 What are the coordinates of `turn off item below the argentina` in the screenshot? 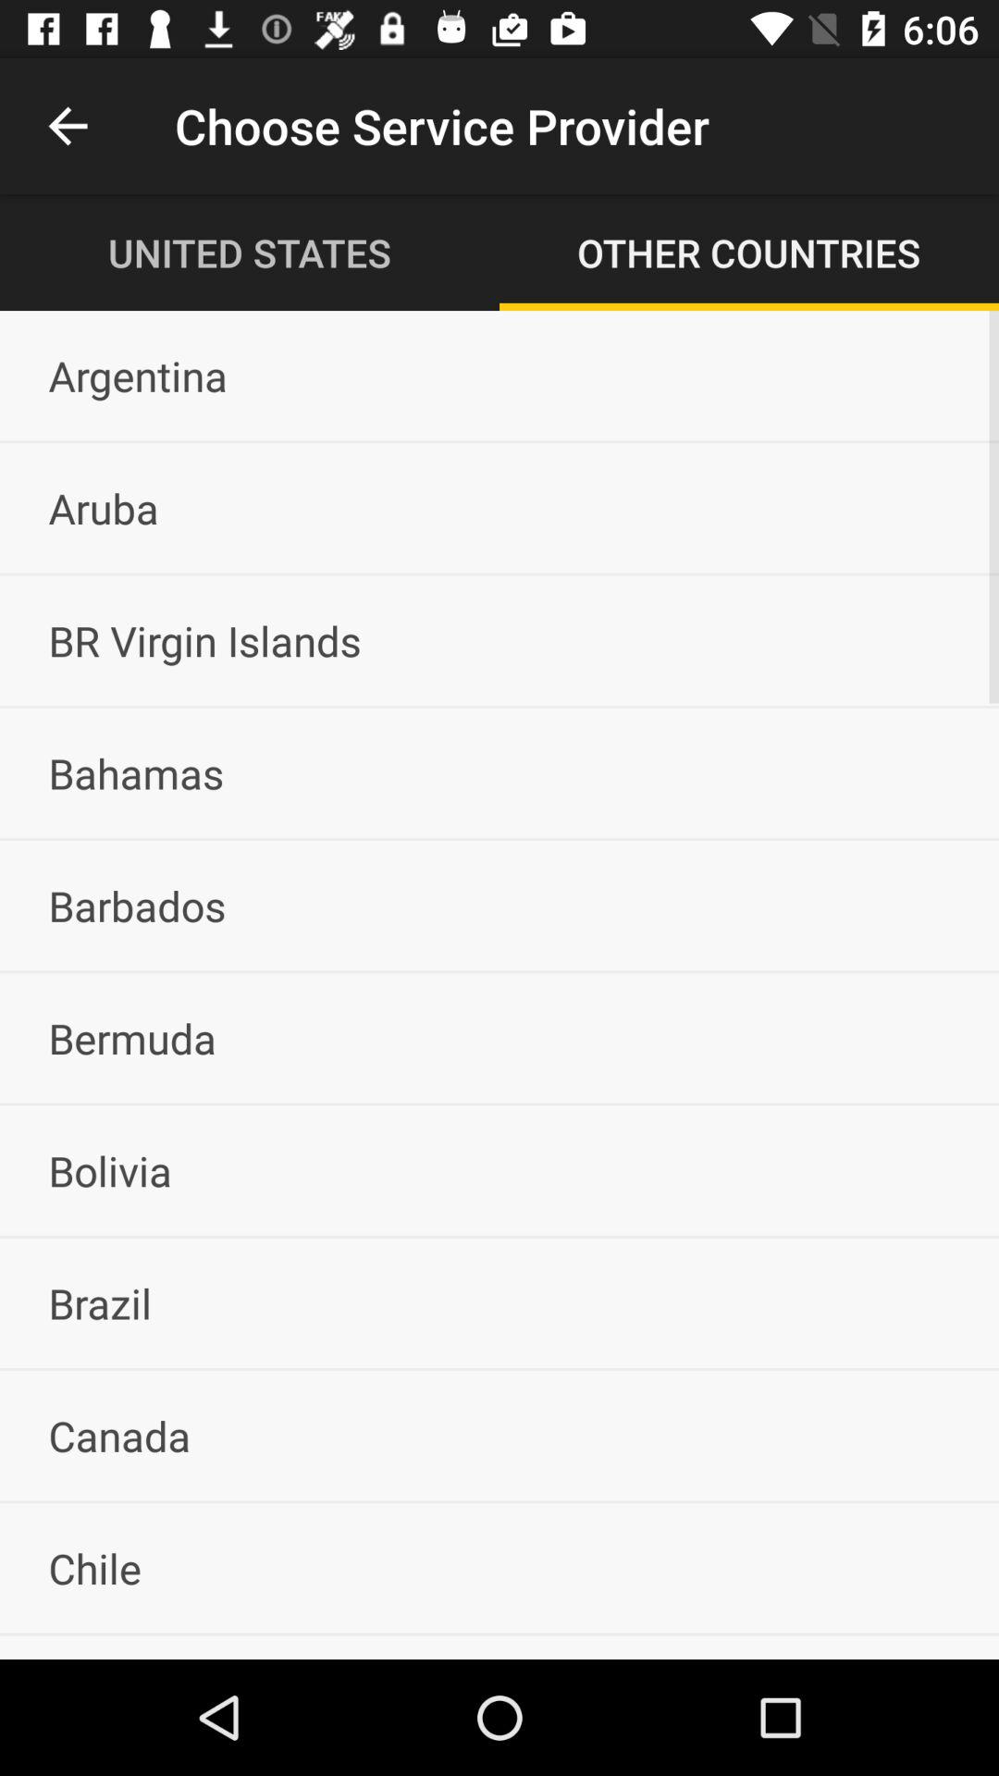 It's located at (499, 508).